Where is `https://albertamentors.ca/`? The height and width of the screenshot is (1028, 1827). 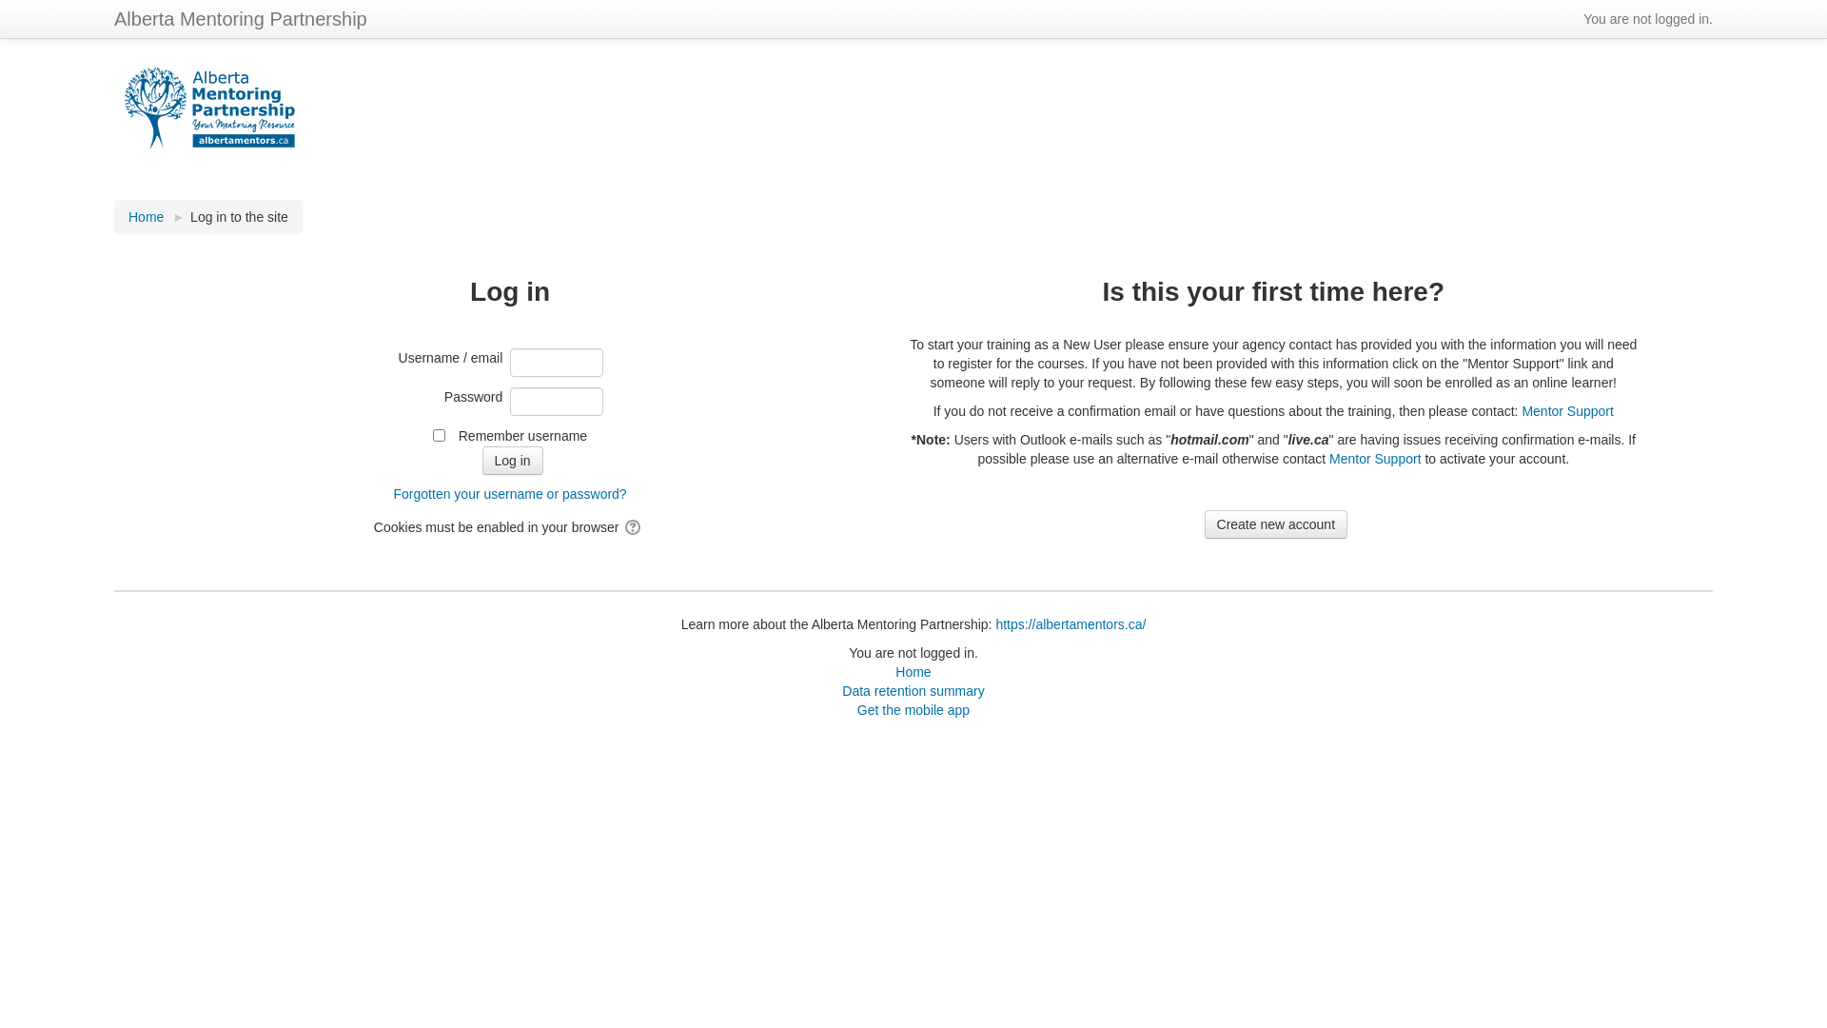
https://albertamentors.ca/ is located at coordinates (1071, 624).